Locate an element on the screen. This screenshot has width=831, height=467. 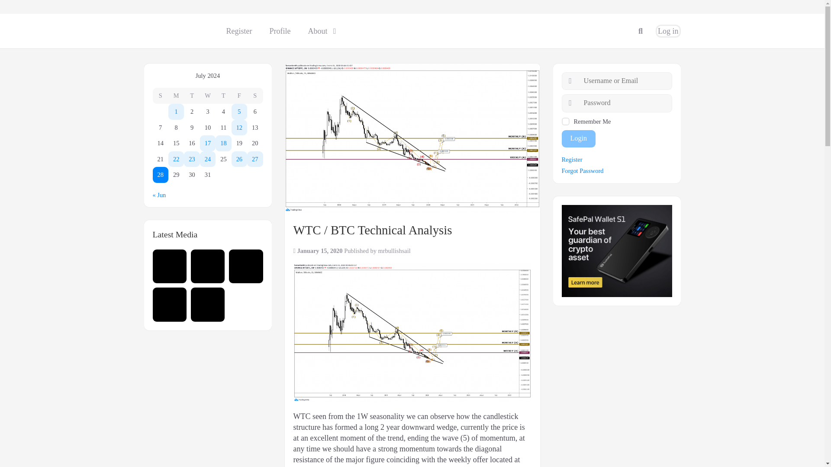
17 is located at coordinates (239, 112).